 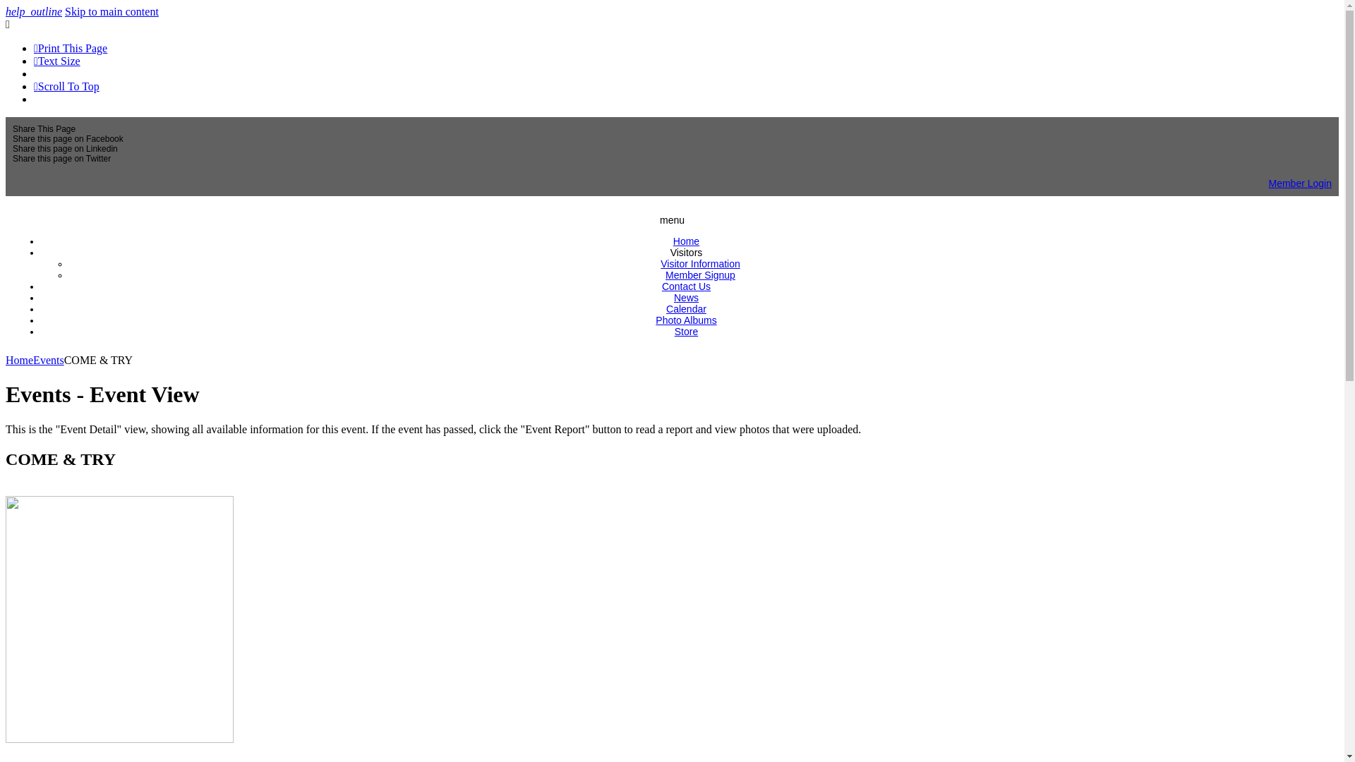 What do you see at coordinates (686, 298) in the screenshot?
I see `News` at bounding box center [686, 298].